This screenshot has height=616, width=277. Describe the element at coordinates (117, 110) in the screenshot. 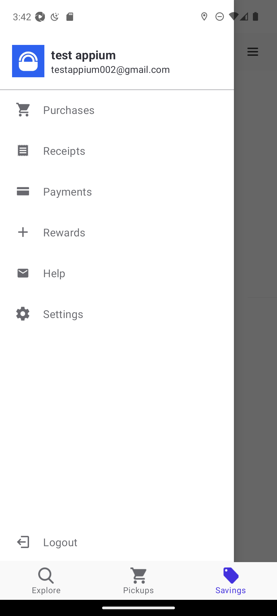

I see `Purchases` at that location.